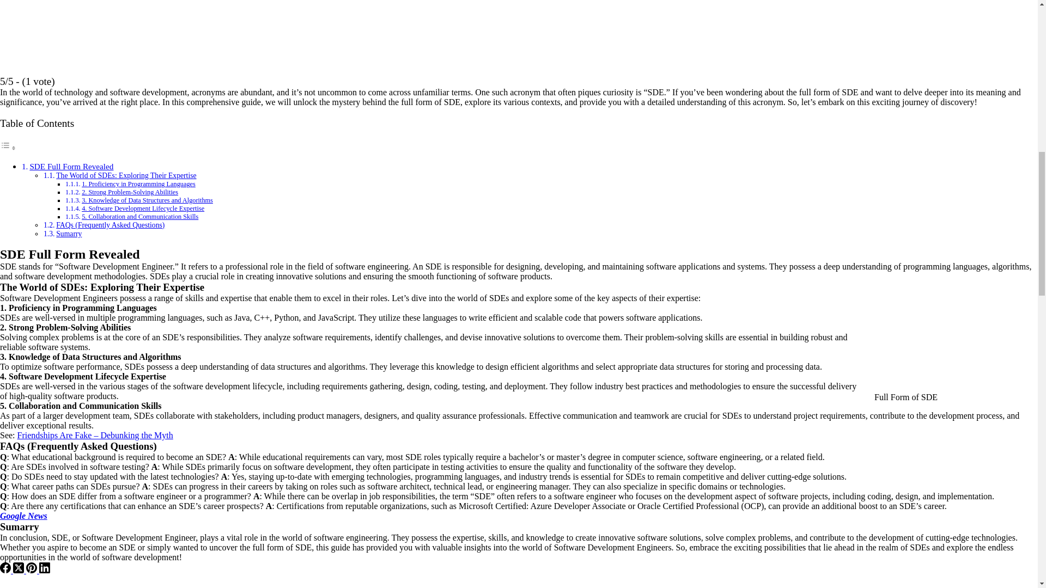 This screenshot has height=588, width=1046. What do you see at coordinates (143, 208) in the screenshot?
I see `4. Software Development Lifecycle Expertise` at bounding box center [143, 208].